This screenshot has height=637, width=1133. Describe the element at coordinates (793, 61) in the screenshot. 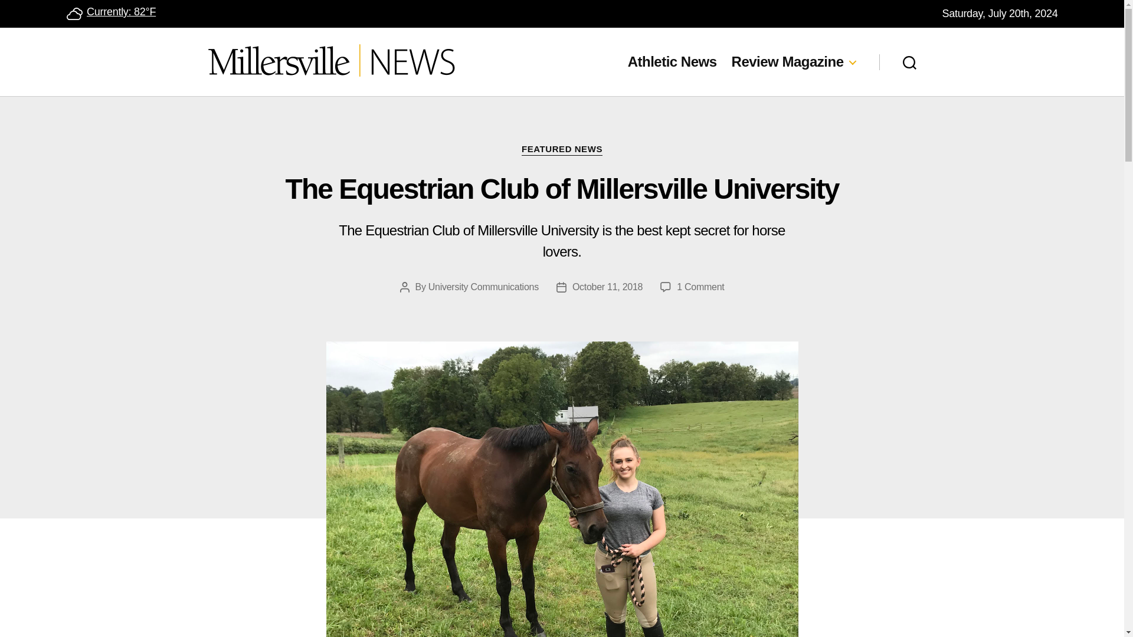

I see `Review Magazine` at that location.